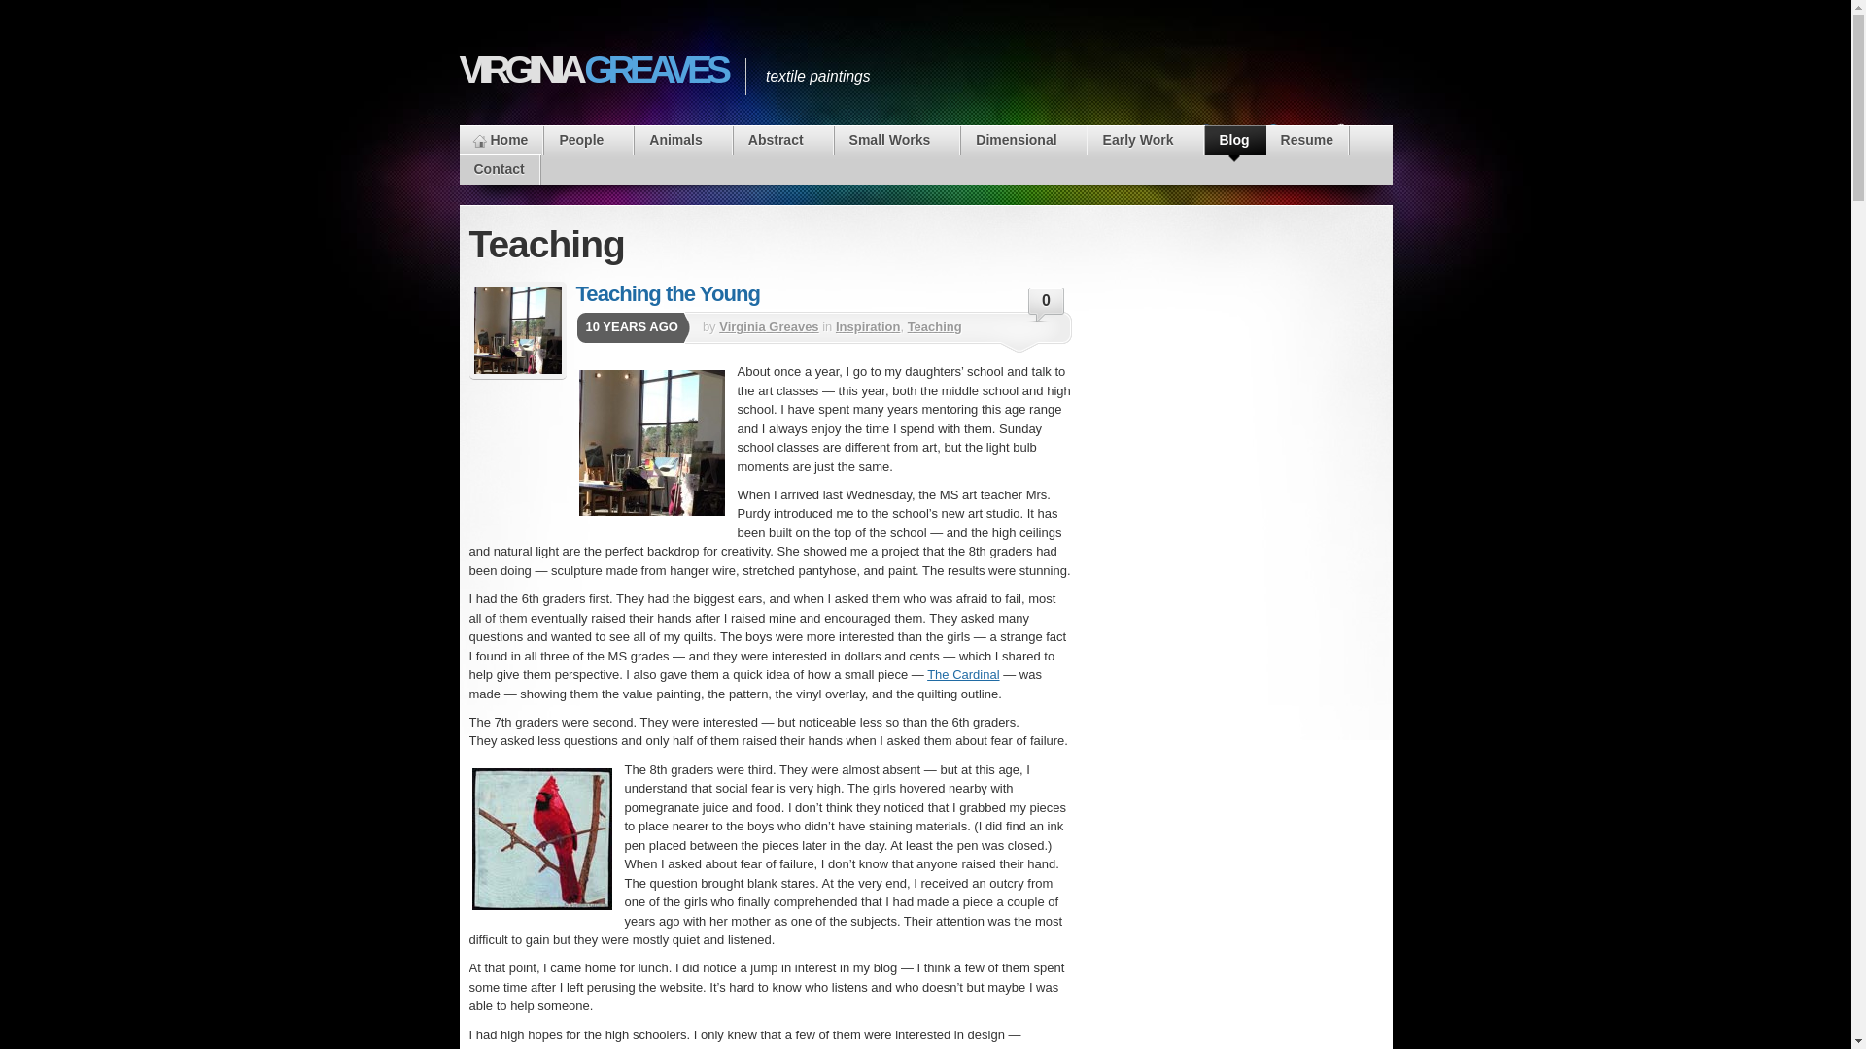 This screenshot has height=1049, width=1866. I want to click on Permanent Link: Teaching the Young, so click(667, 293).